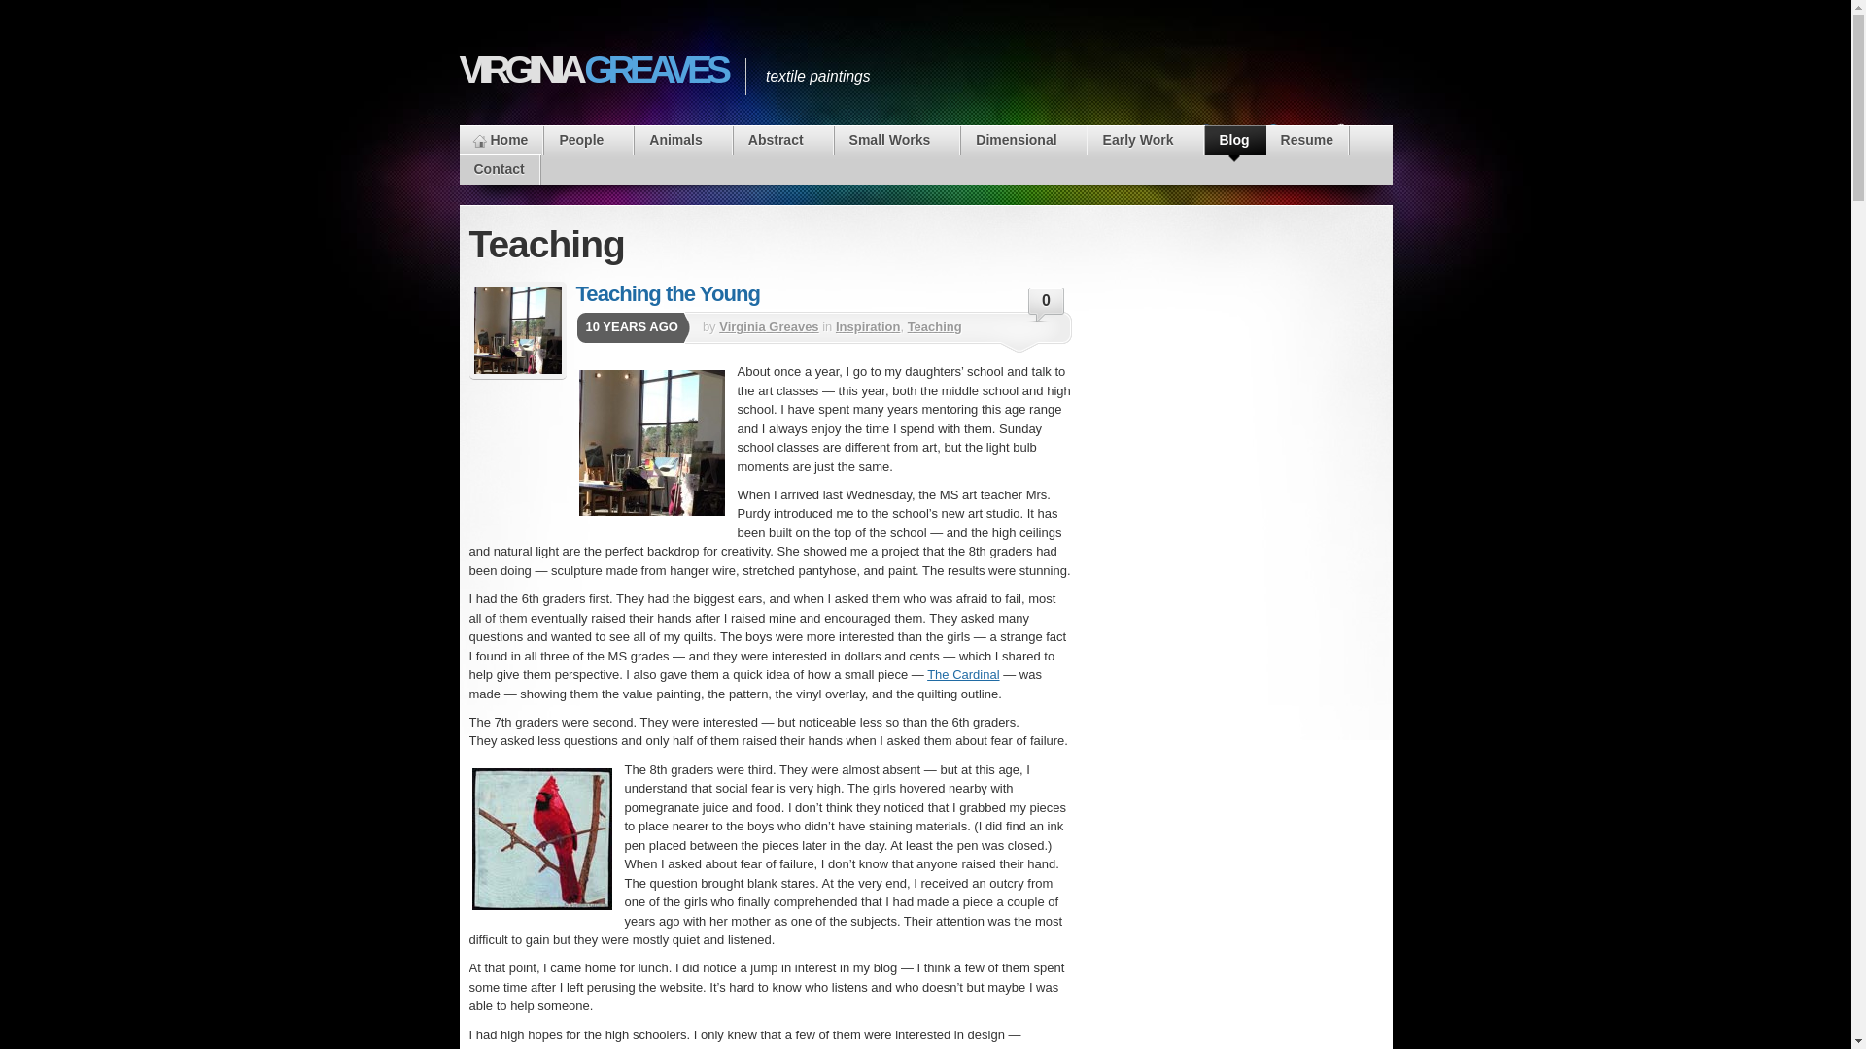 This screenshot has height=1049, width=1866. I want to click on Permanent Link: Teaching the Young, so click(667, 293).